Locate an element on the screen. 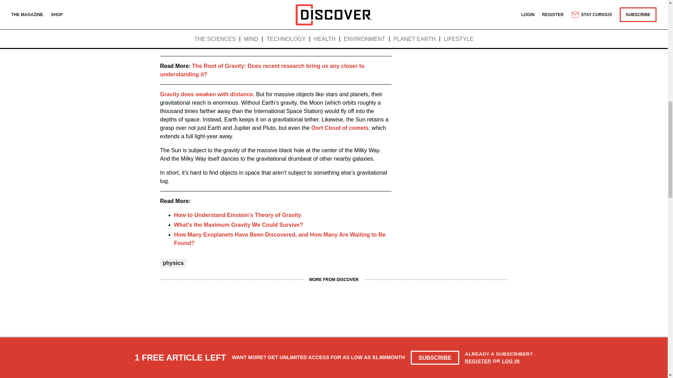 The width and height of the screenshot is (673, 378). Gravity does weaken with distance. is located at coordinates (207, 94).